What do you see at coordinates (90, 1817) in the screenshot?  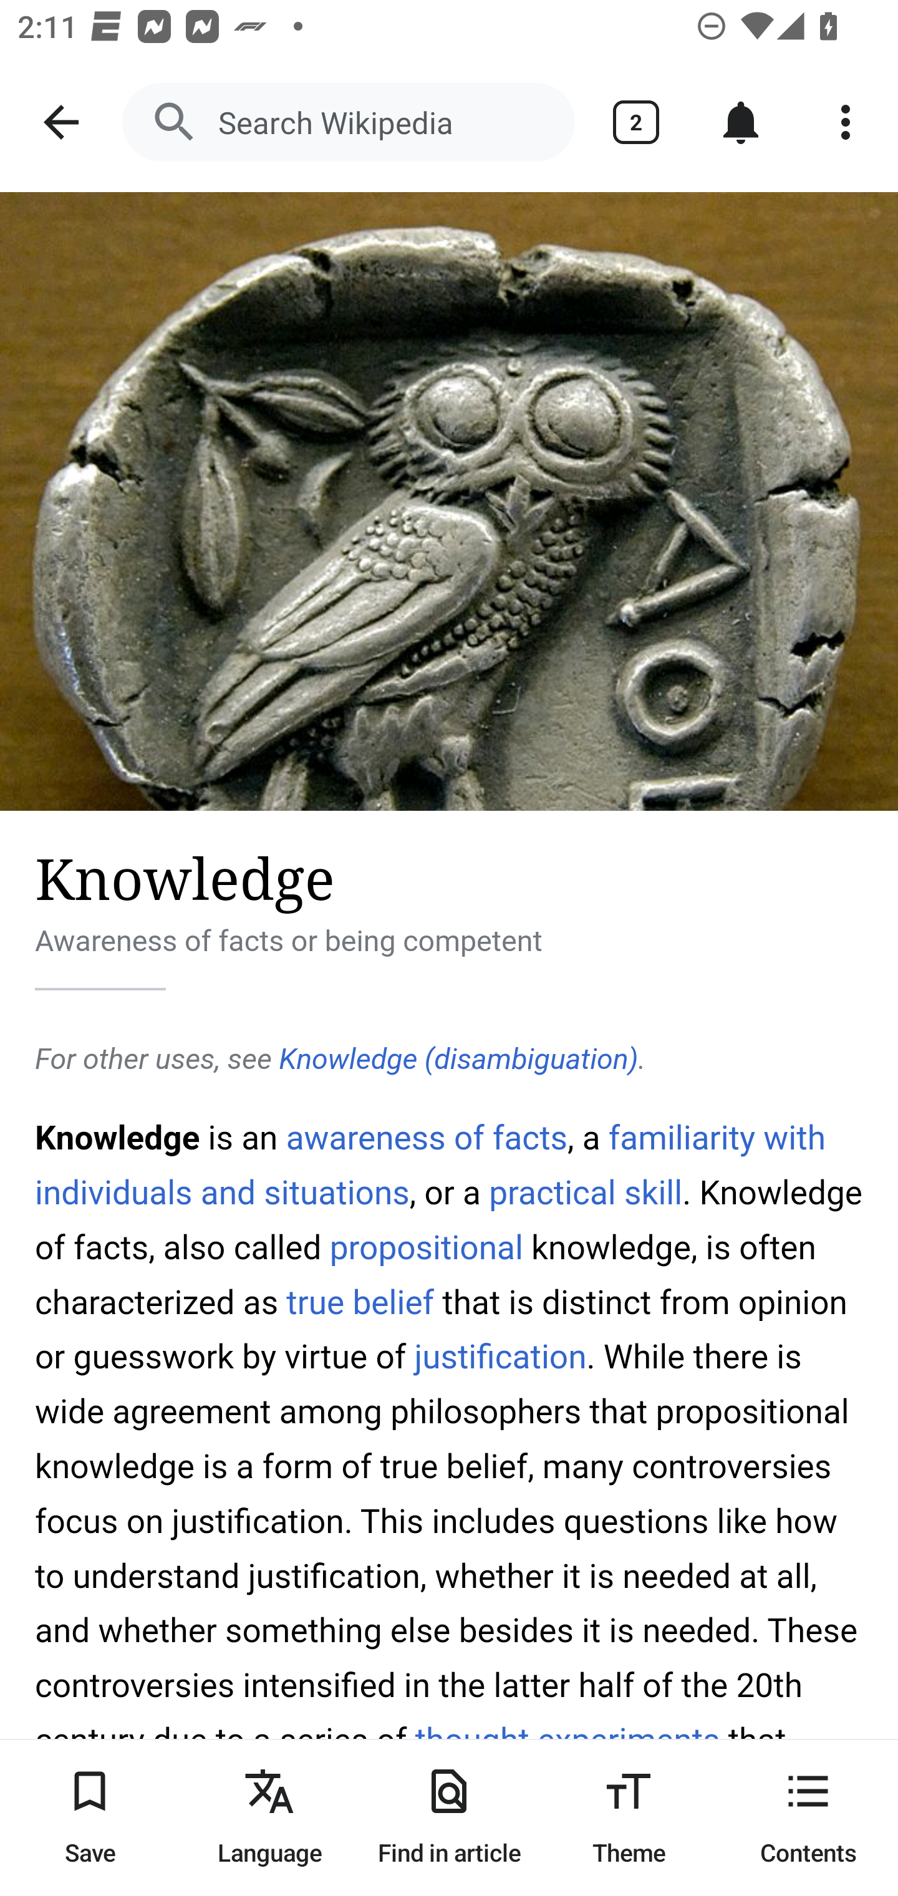 I see `Save` at bounding box center [90, 1817].